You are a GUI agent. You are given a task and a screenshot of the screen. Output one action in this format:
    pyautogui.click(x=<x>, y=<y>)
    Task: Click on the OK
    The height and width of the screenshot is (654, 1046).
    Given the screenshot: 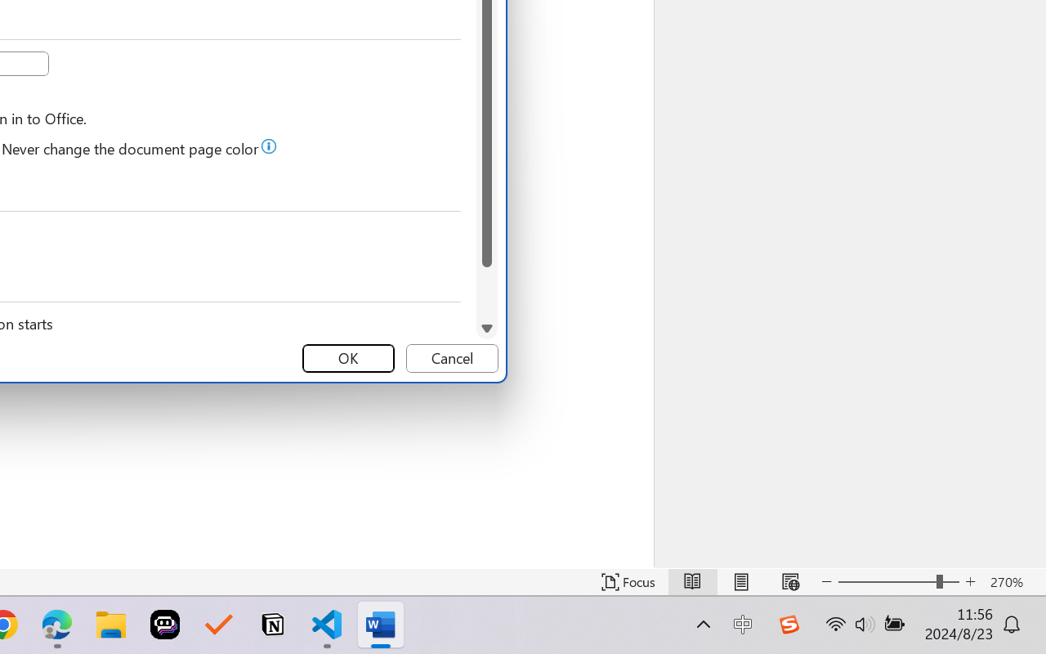 What is the action you would take?
    pyautogui.click(x=348, y=358)
    